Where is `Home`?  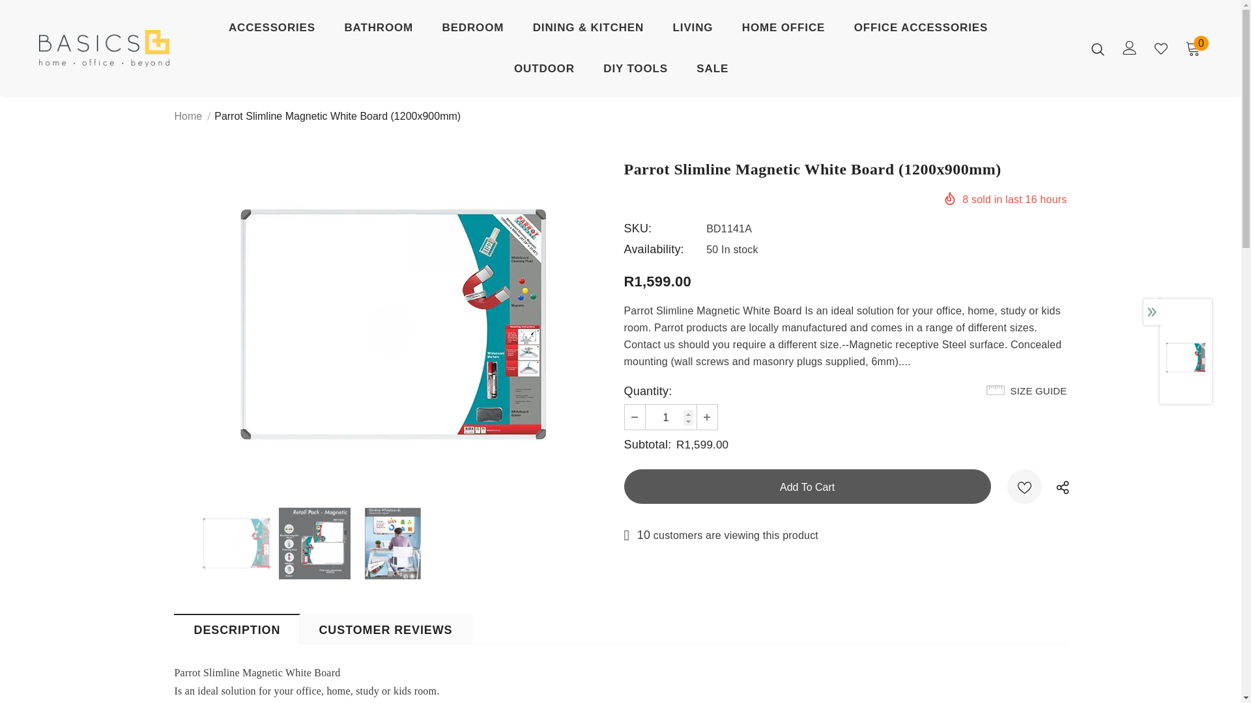 Home is located at coordinates (189, 117).